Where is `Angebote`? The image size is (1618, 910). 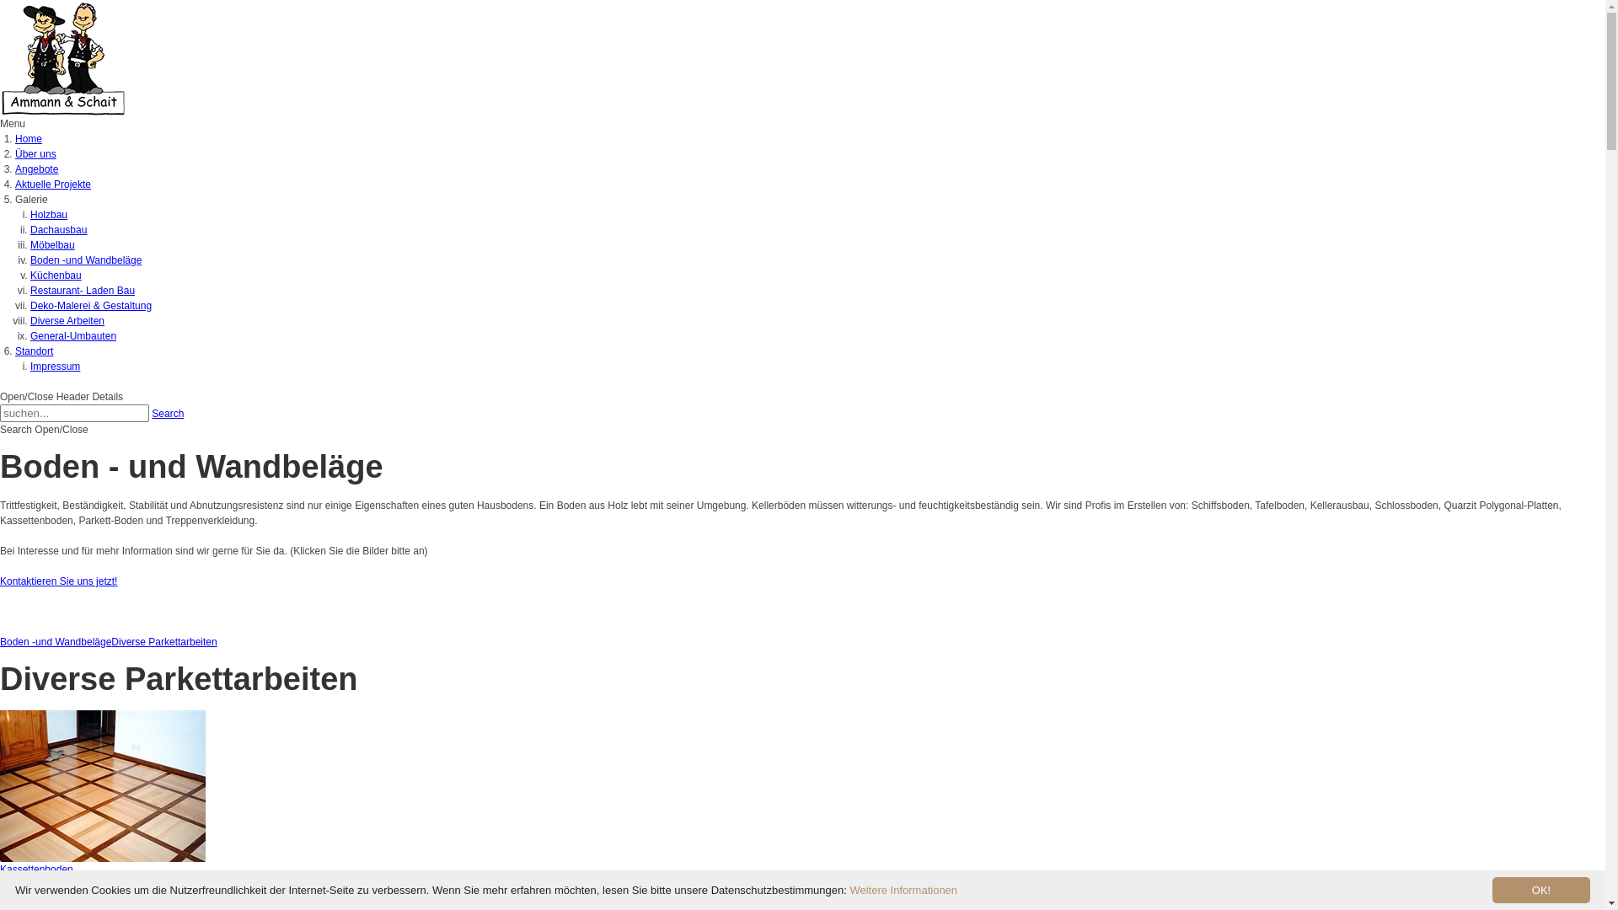
Angebote is located at coordinates (37, 169).